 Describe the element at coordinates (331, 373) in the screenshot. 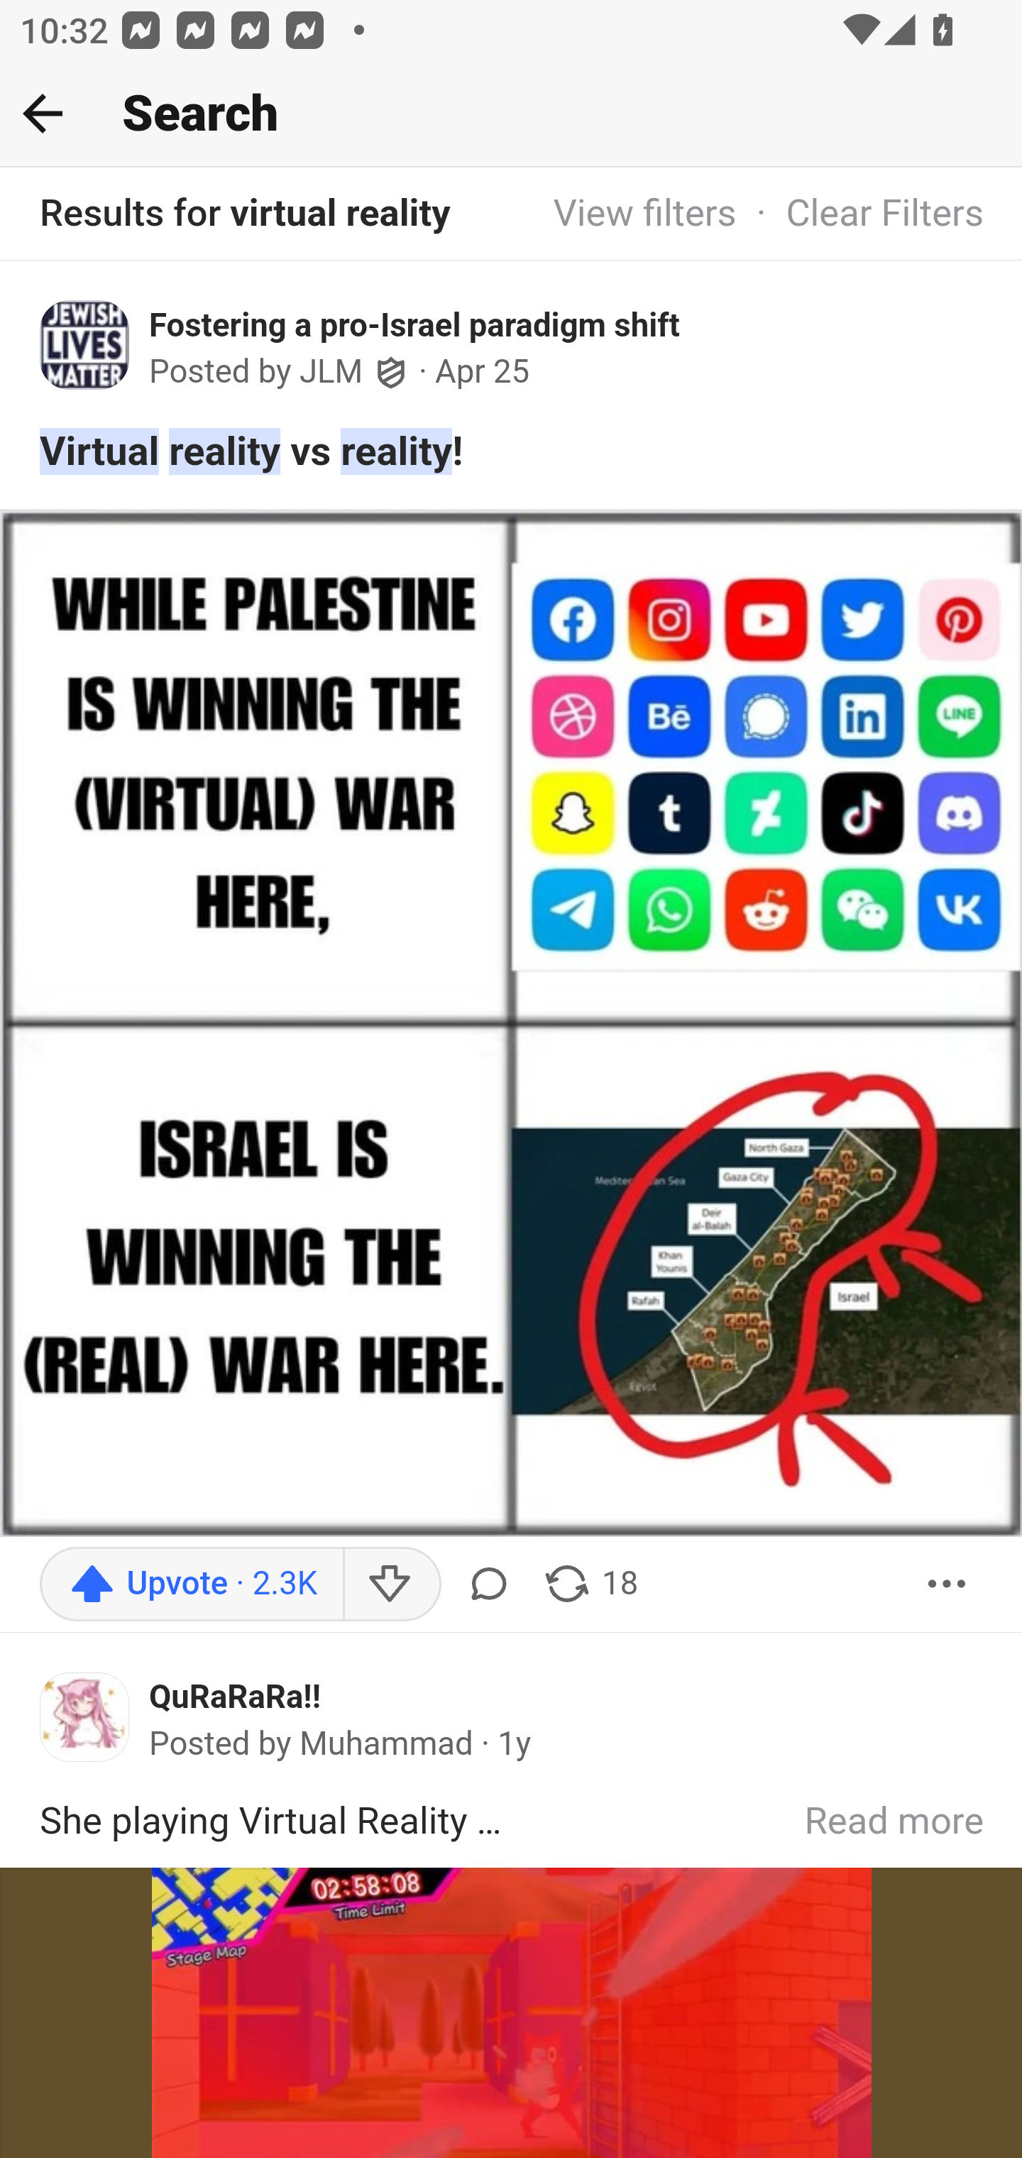

I see `JLM` at that location.